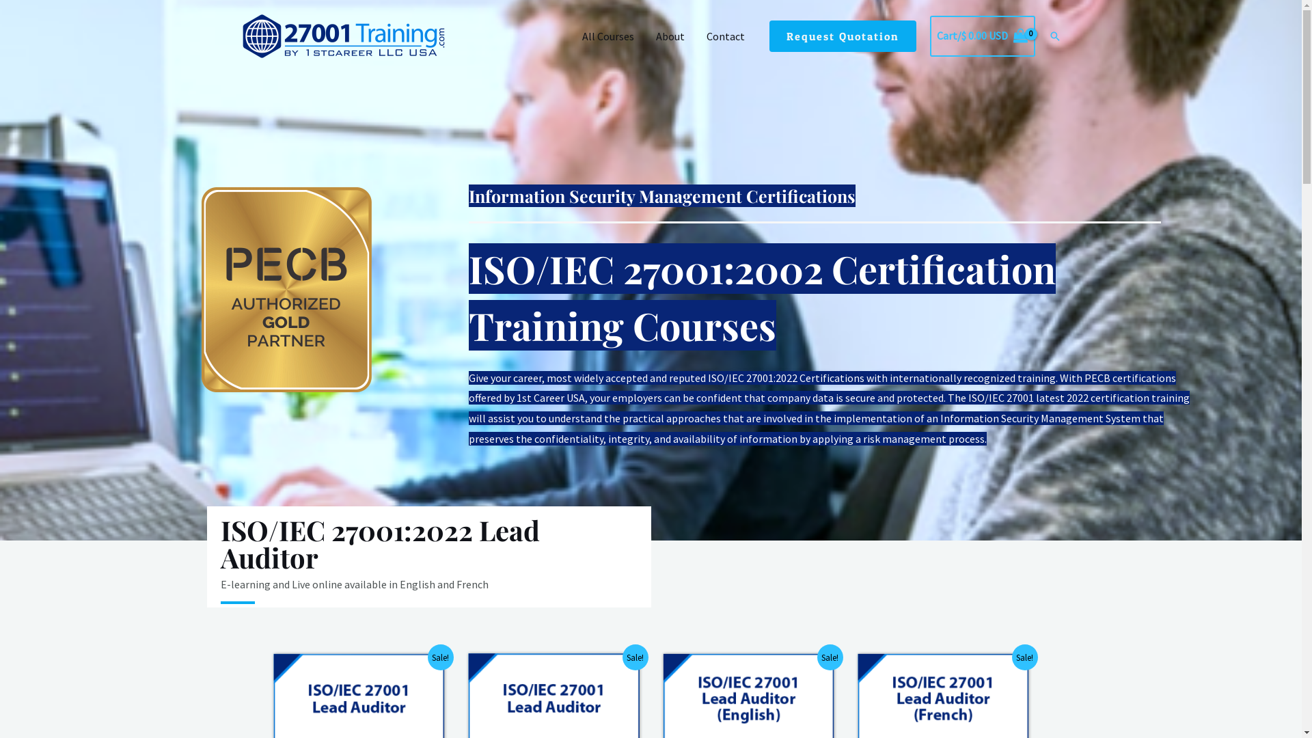 This screenshot has width=1312, height=738. I want to click on Cart/$ 0.00 USD, so click(983, 36).